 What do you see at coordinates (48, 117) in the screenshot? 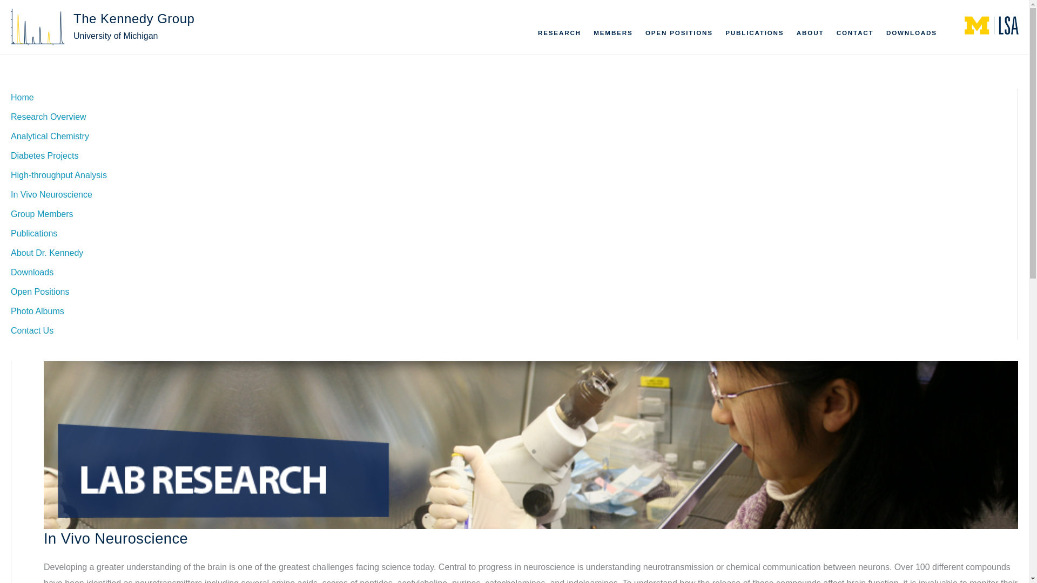
I see `Research Overview` at bounding box center [48, 117].